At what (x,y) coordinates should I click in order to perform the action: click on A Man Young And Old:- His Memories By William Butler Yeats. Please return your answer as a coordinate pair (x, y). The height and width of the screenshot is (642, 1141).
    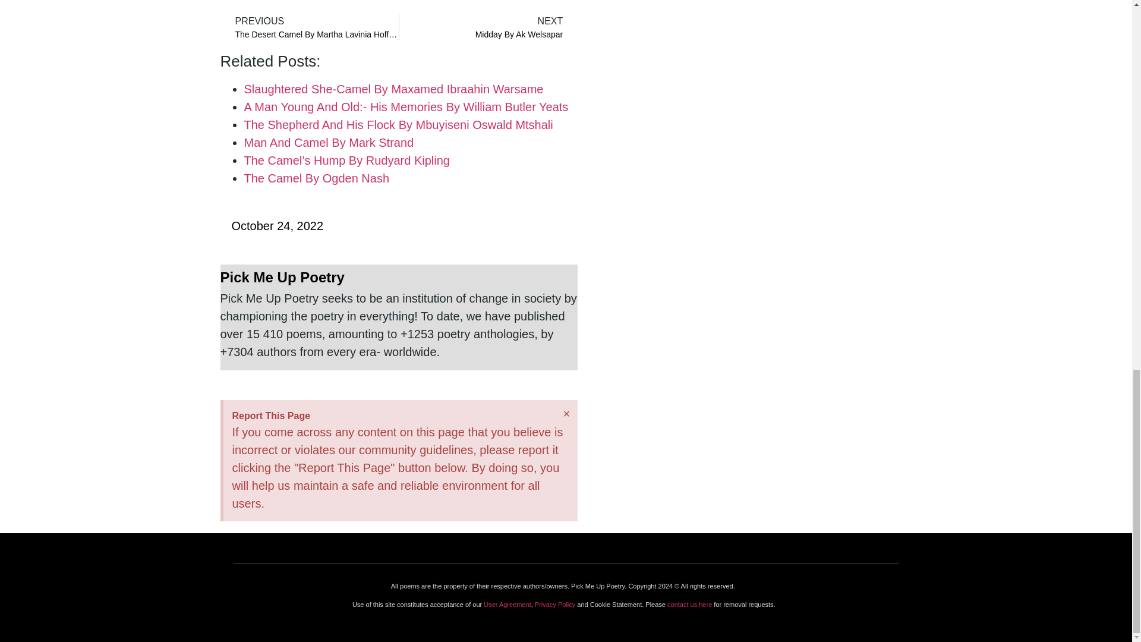
    Looking at the image, I should click on (485, 27).